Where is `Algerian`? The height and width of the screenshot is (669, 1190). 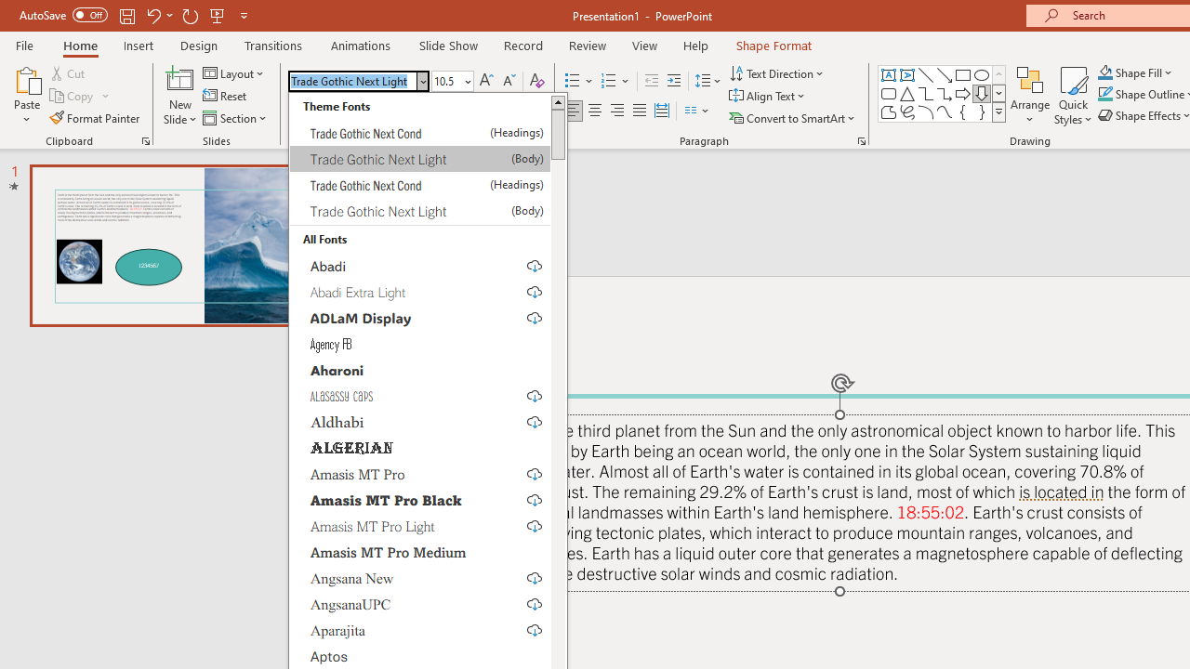 Algerian is located at coordinates (420, 448).